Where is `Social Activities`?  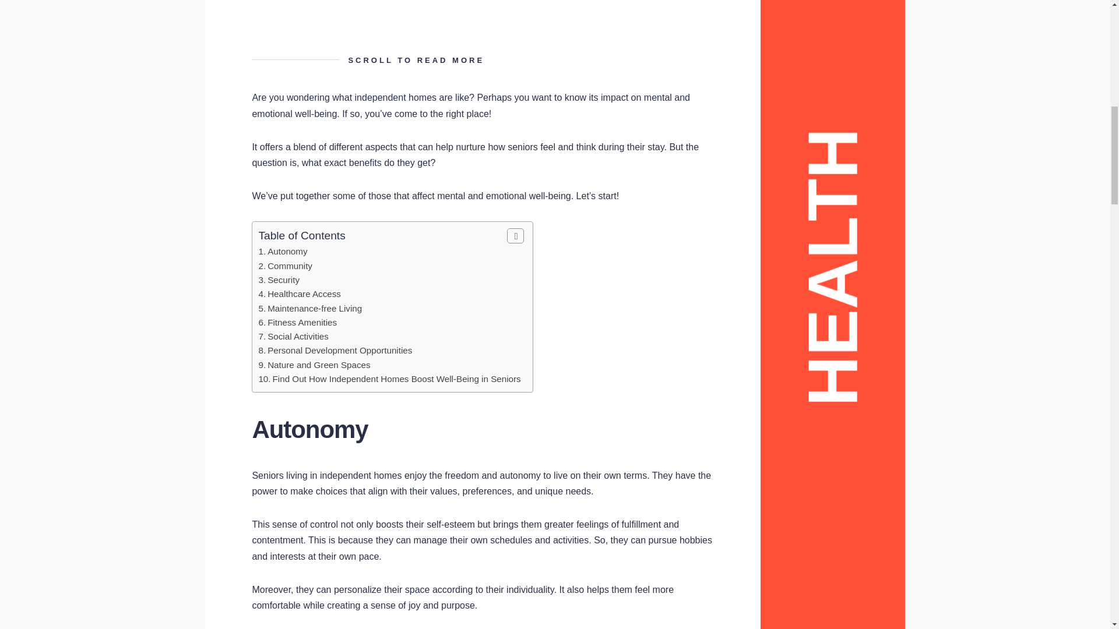 Social Activities is located at coordinates (298, 337).